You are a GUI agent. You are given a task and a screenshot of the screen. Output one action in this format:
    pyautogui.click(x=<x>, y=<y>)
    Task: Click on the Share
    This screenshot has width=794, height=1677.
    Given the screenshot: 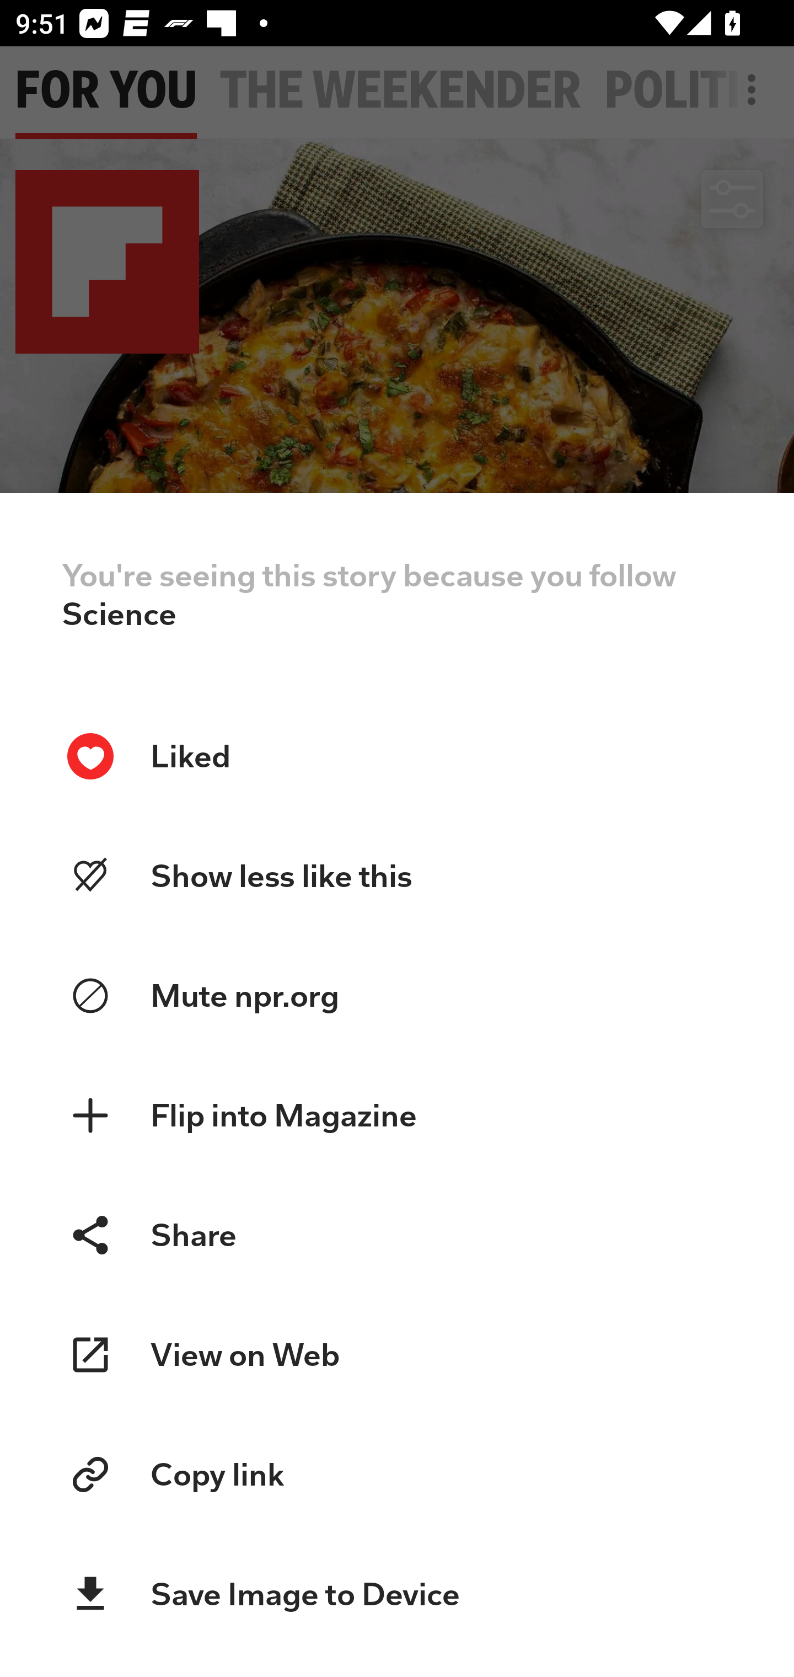 What is the action you would take?
    pyautogui.click(x=397, y=1235)
    